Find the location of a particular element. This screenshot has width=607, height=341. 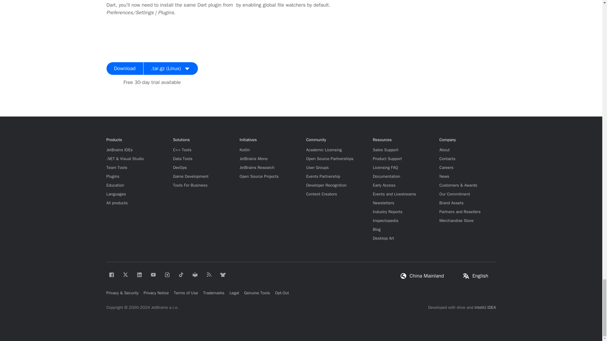

JetBrains blog is located at coordinates (194, 275).